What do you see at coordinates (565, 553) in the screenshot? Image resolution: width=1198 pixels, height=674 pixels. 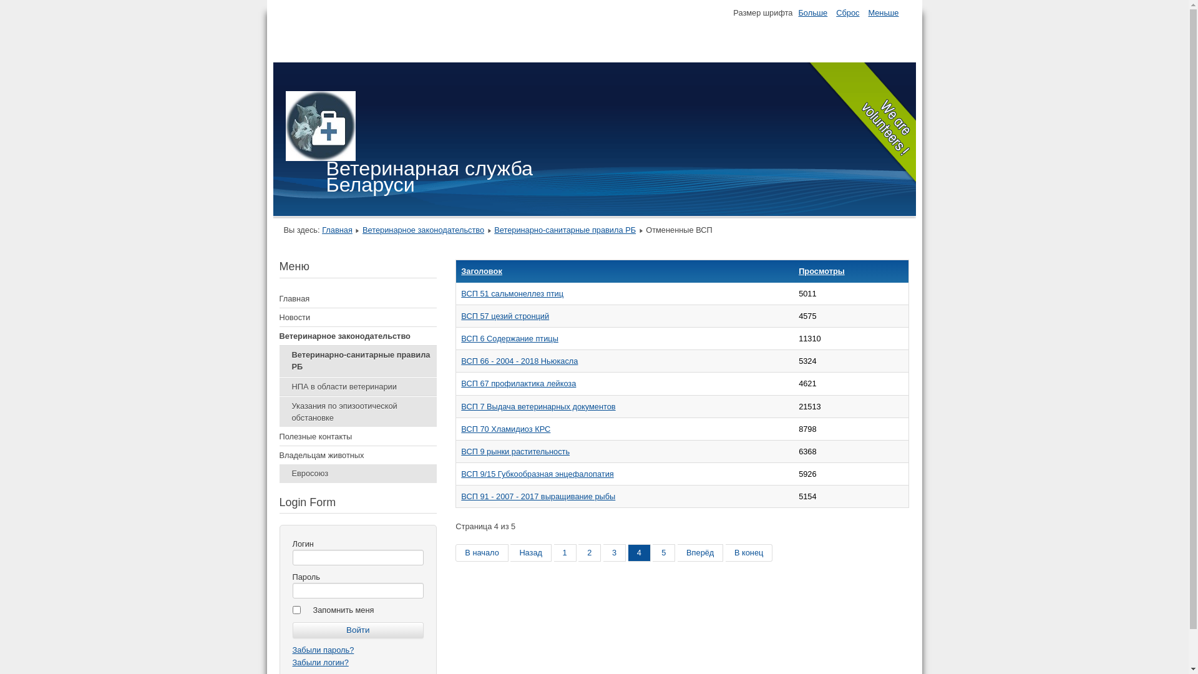 I see `1` at bounding box center [565, 553].